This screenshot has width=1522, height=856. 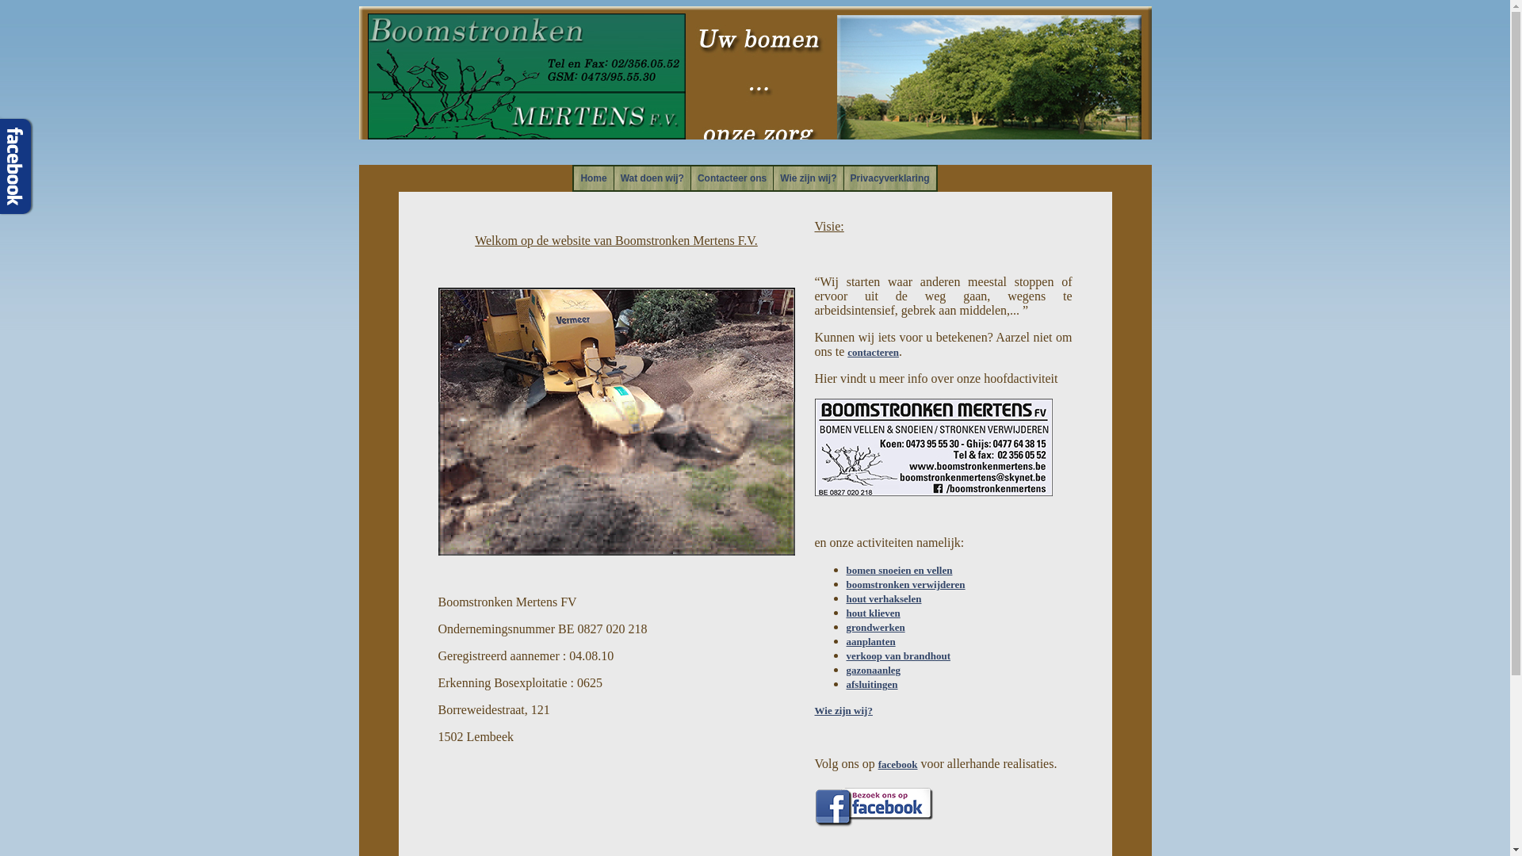 What do you see at coordinates (885, 598) in the screenshot?
I see `hout verhakselen` at bounding box center [885, 598].